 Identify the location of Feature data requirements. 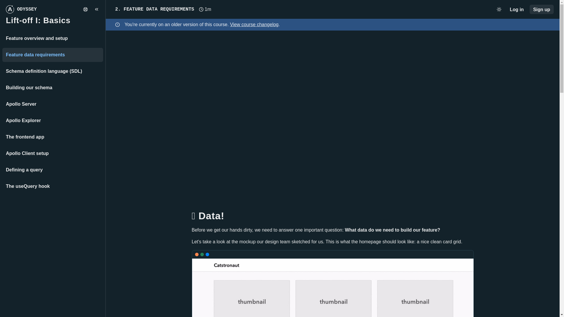
(53, 55).